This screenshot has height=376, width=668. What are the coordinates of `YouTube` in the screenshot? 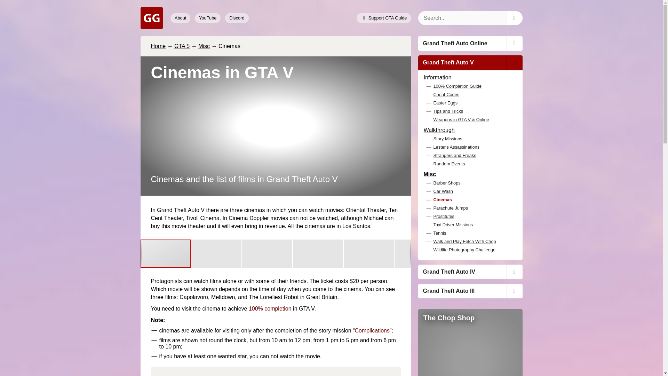 It's located at (207, 18).